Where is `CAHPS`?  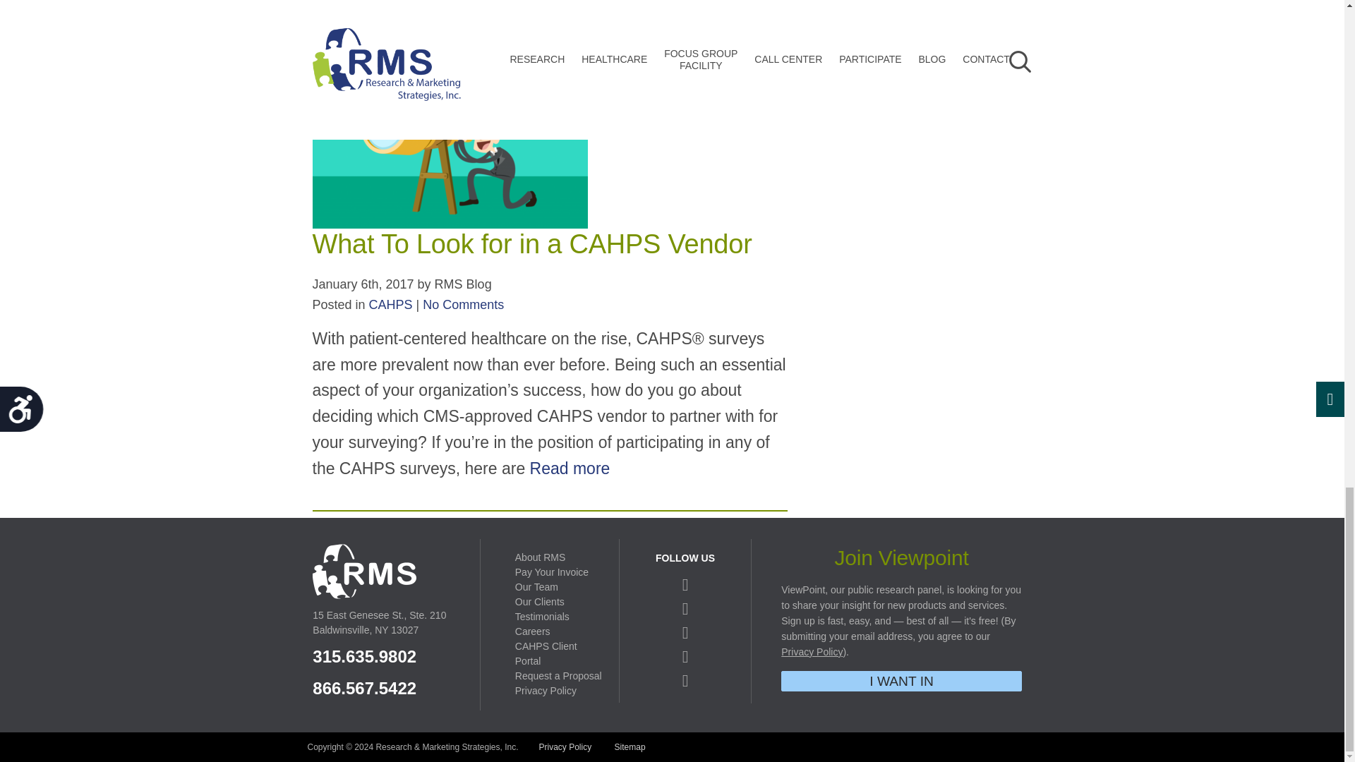
CAHPS is located at coordinates (391, 305).